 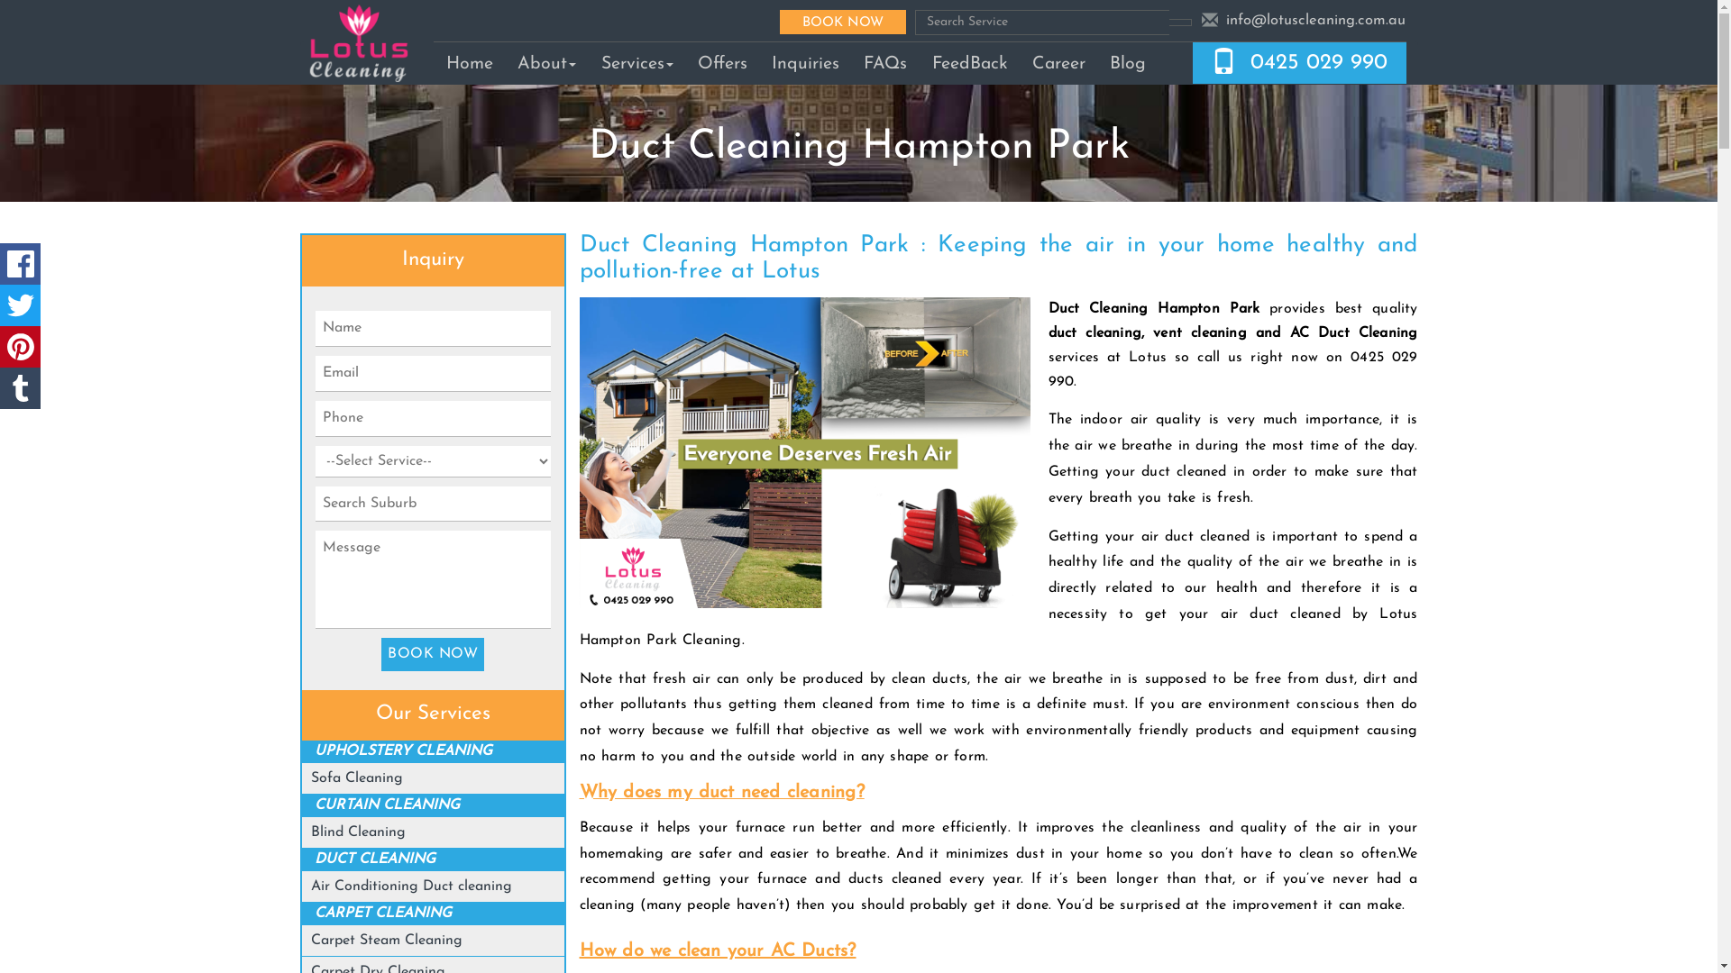 What do you see at coordinates (722, 63) in the screenshot?
I see `Offers` at bounding box center [722, 63].